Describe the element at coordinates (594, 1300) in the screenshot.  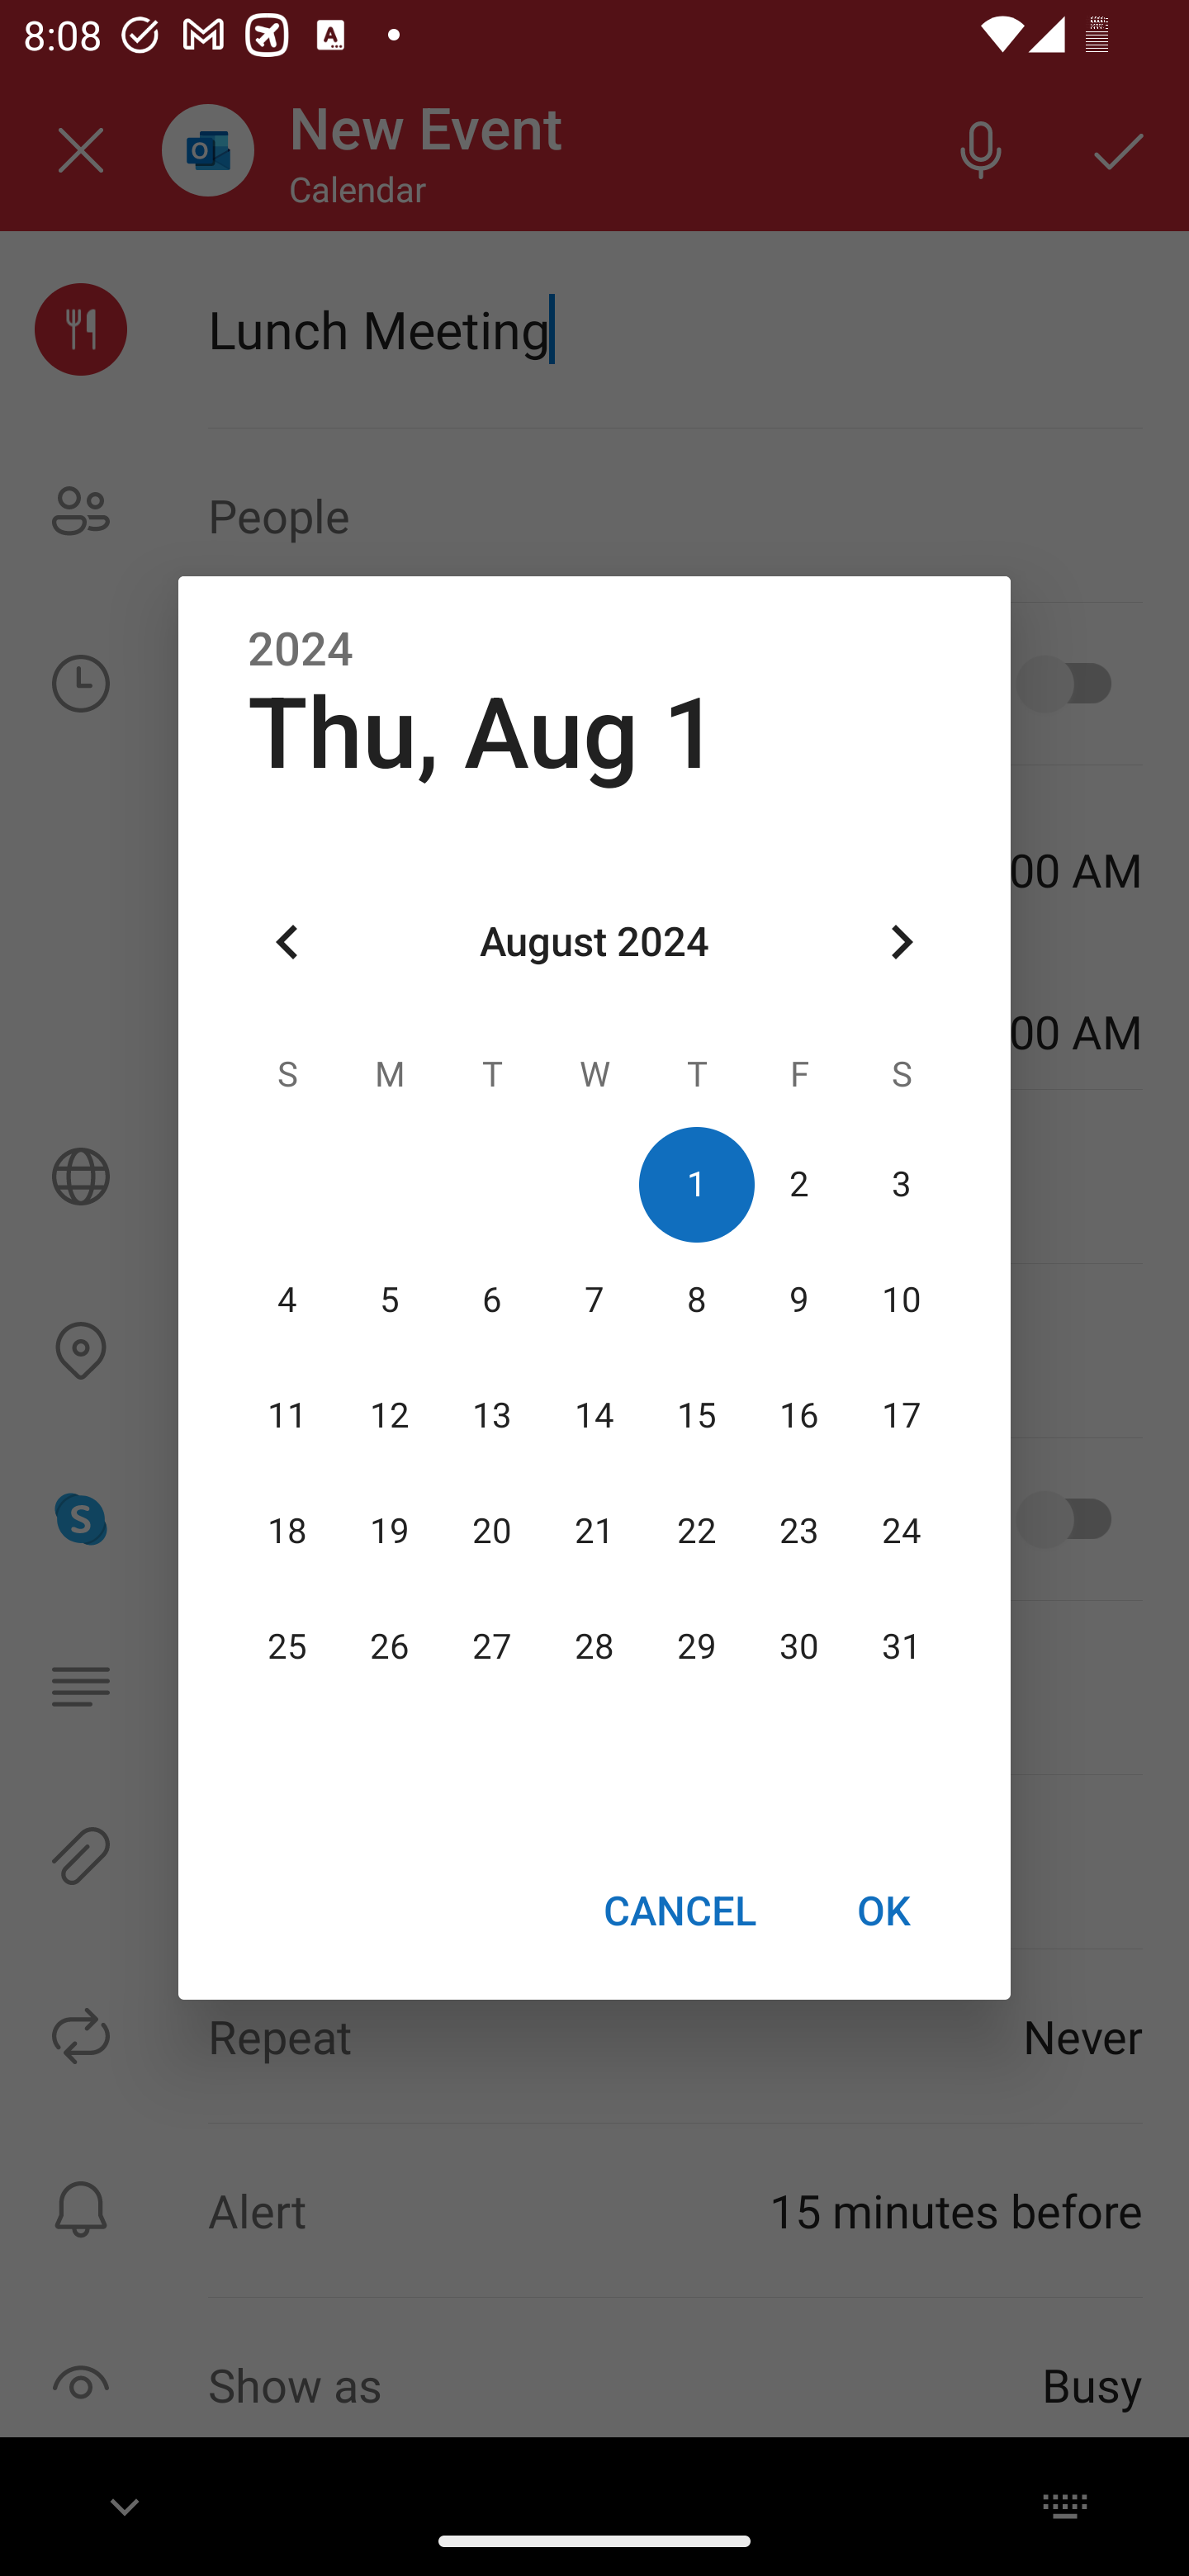
I see `7 07 August 2024` at that location.